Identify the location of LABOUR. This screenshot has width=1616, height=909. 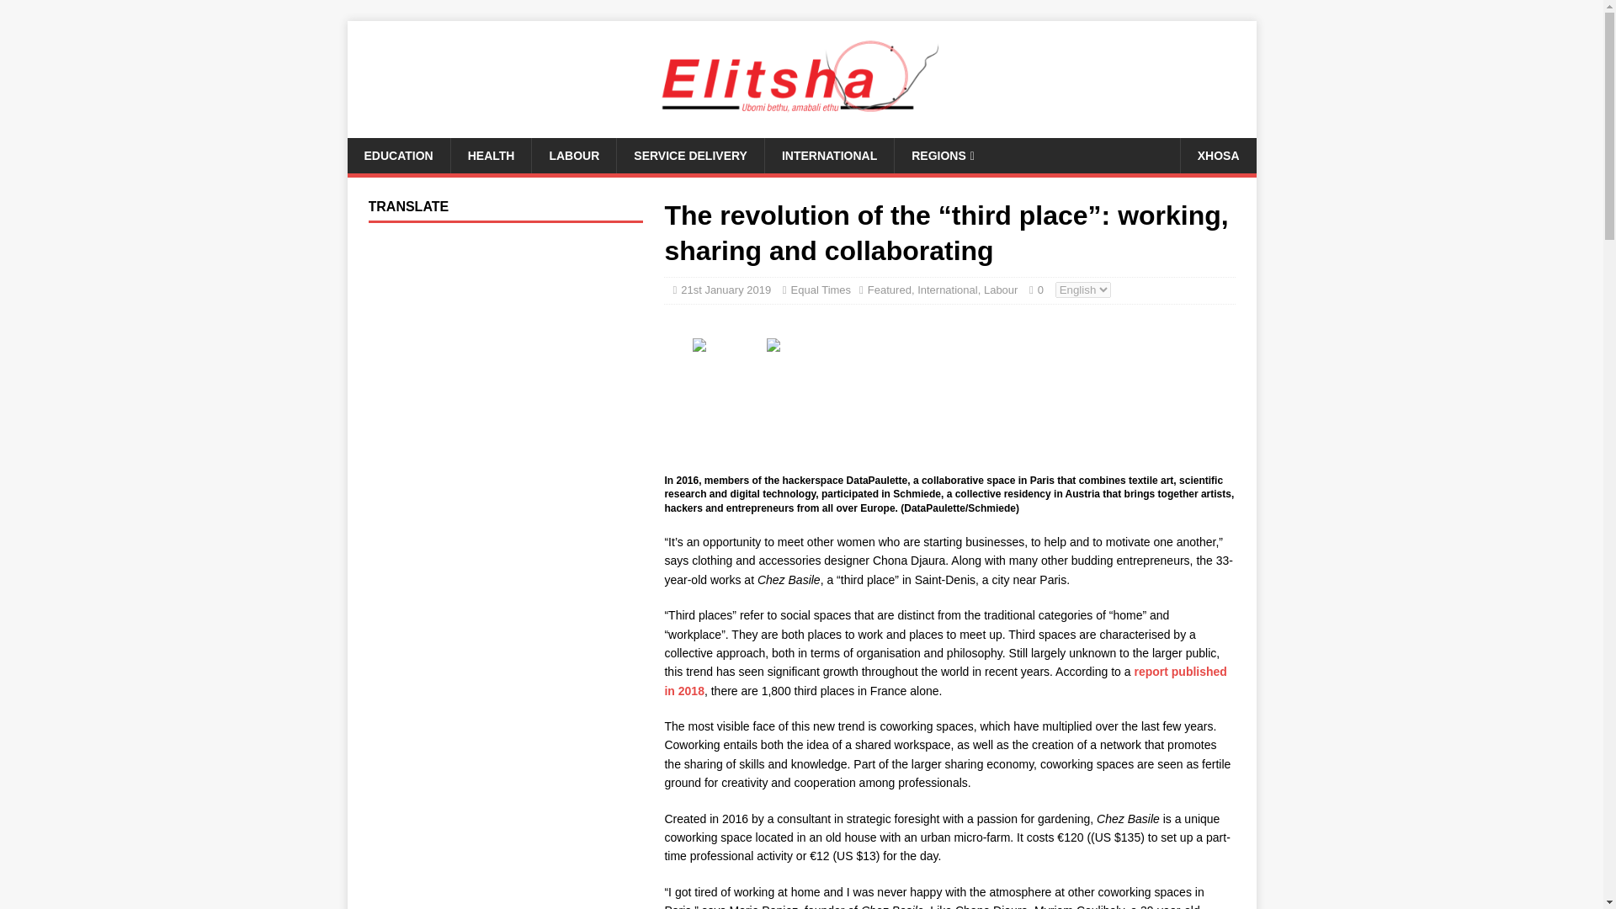
(573, 156).